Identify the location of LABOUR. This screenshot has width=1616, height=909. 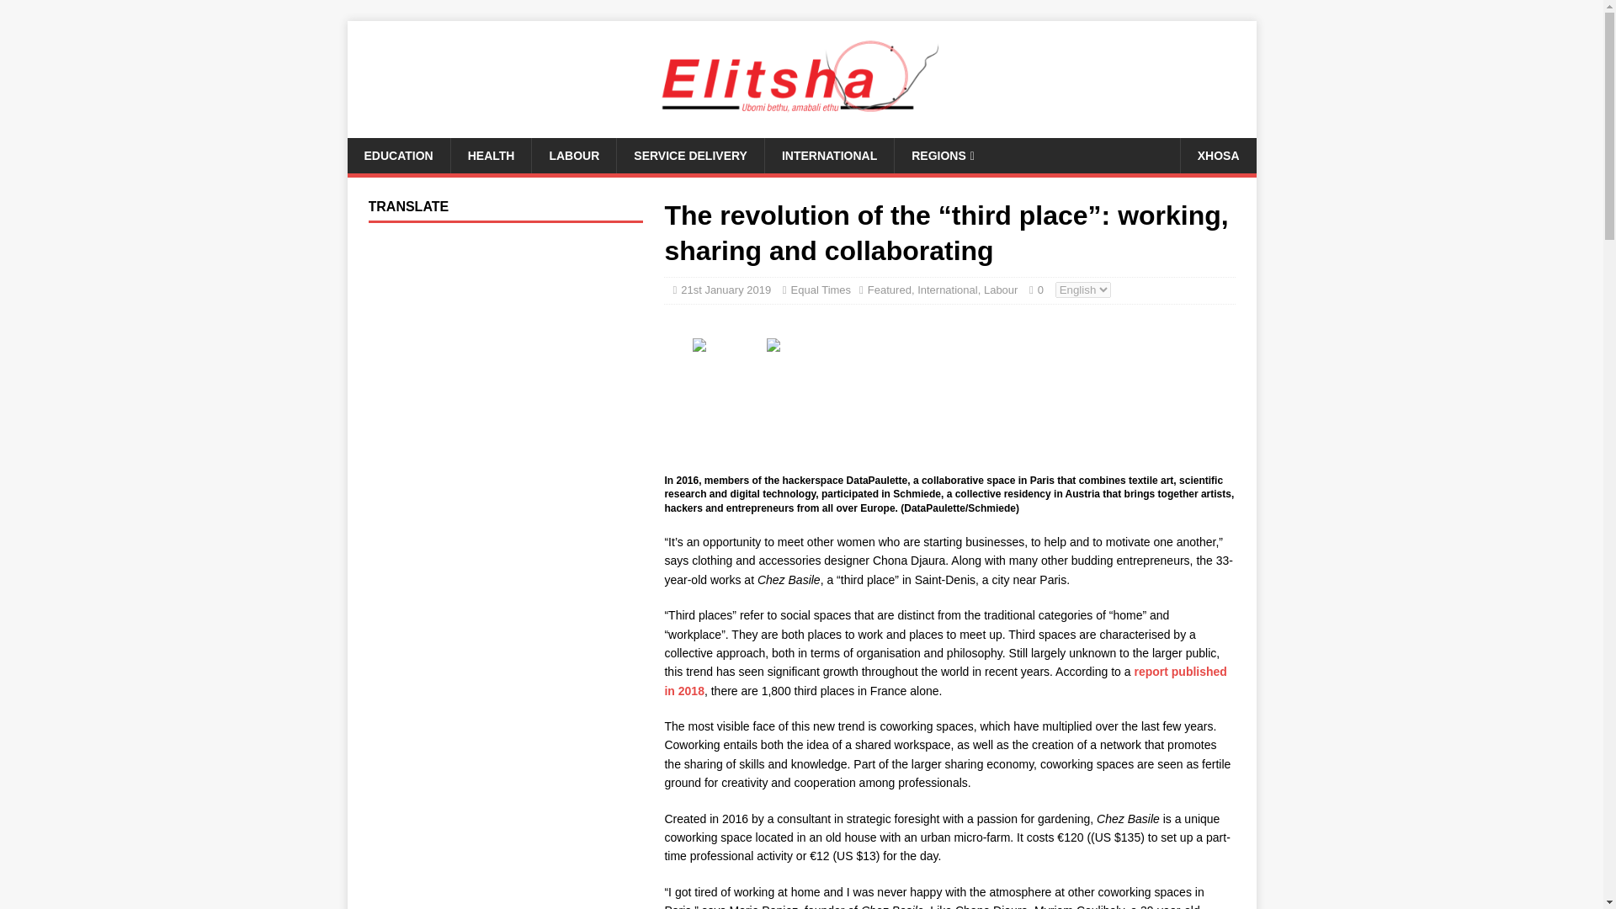
(573, 156).